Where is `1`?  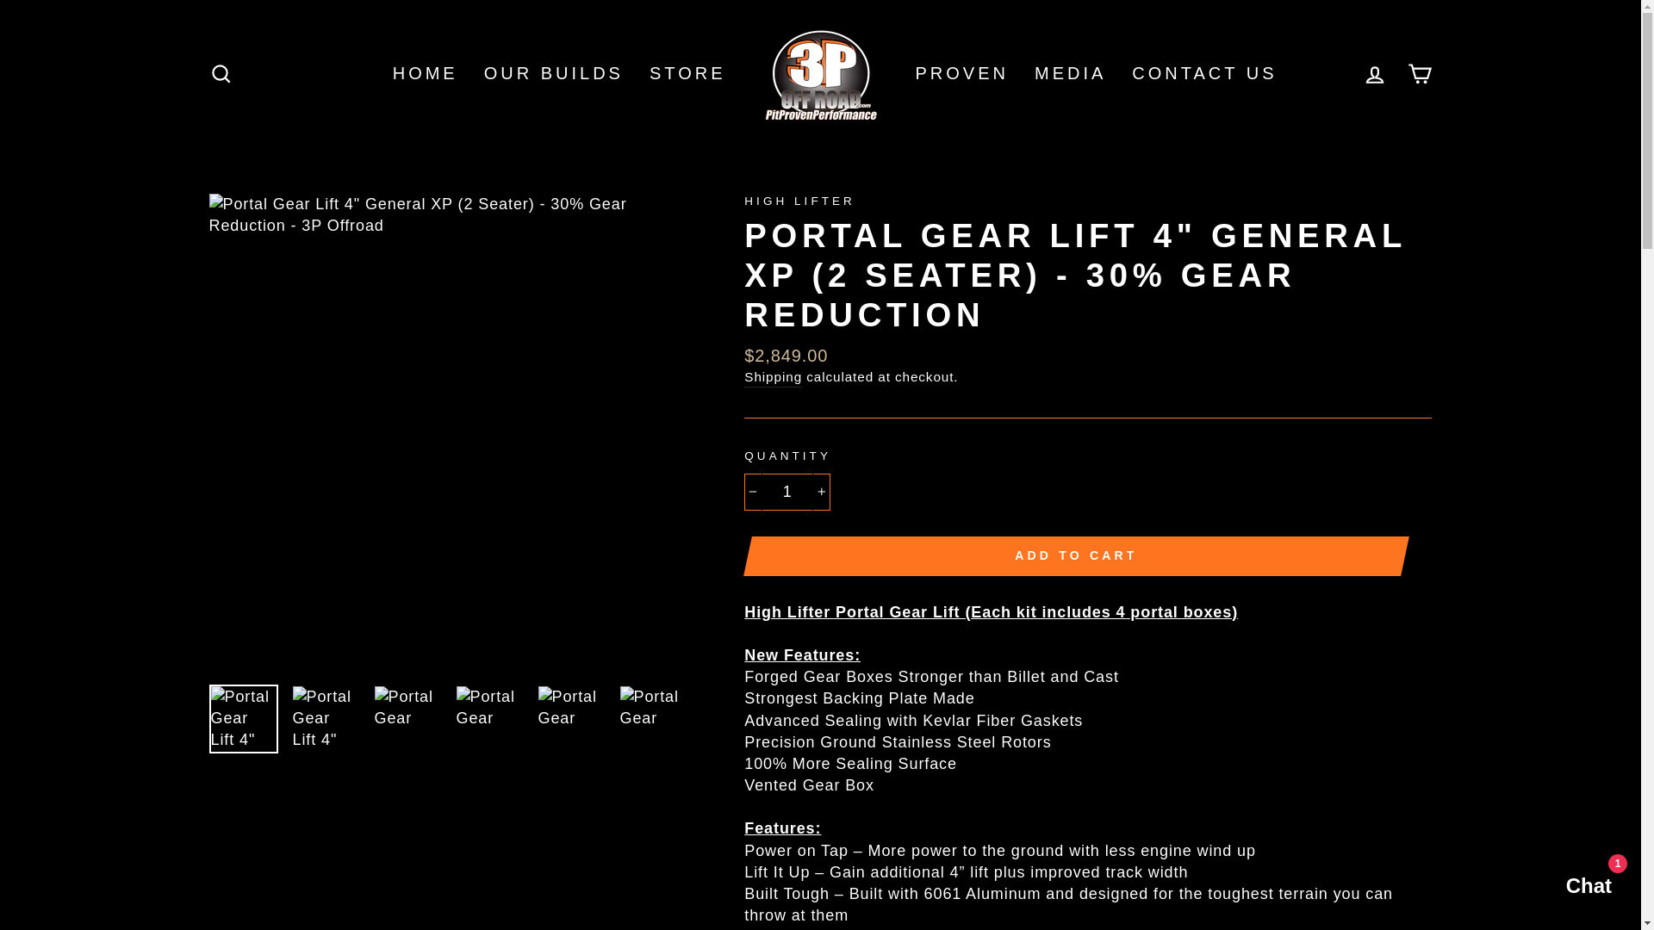 1 is located at coordinates (787, 491).